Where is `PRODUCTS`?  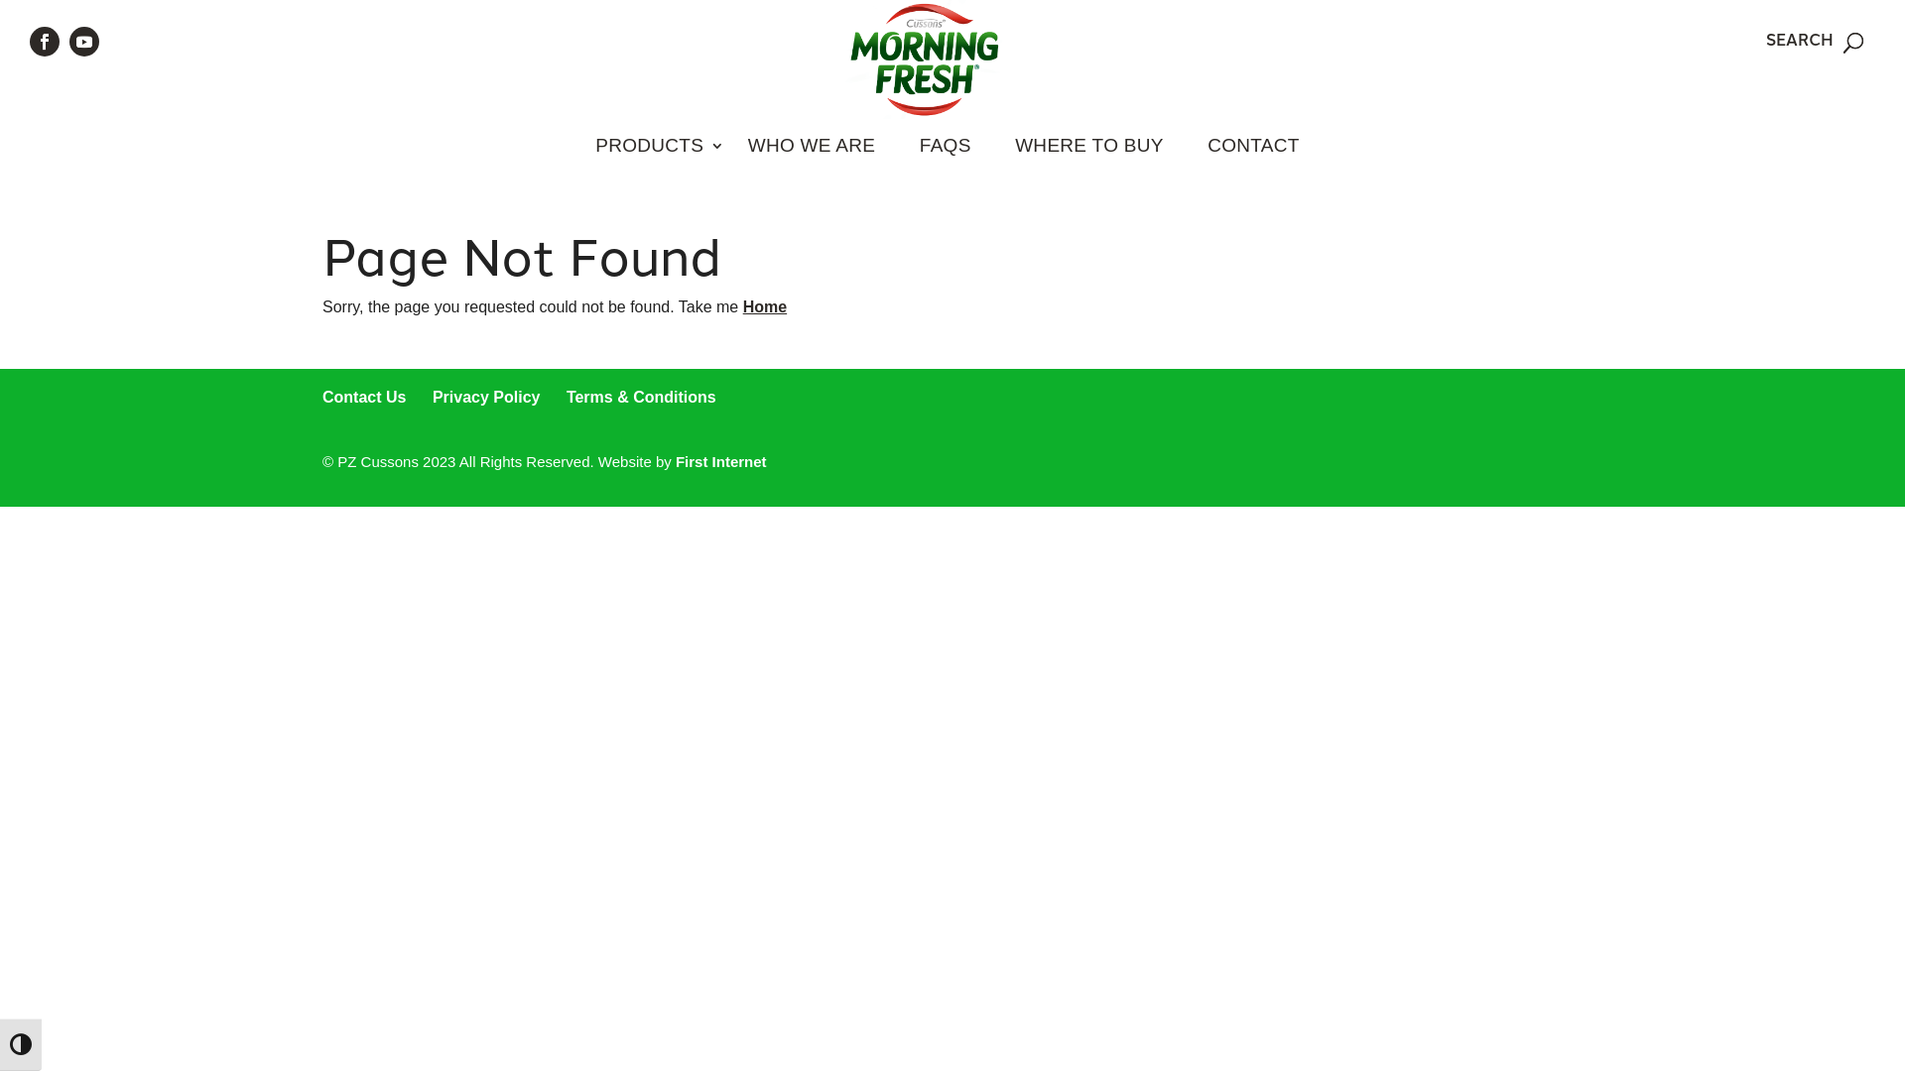 PRODUCTS is located at coordinates (649, 146).